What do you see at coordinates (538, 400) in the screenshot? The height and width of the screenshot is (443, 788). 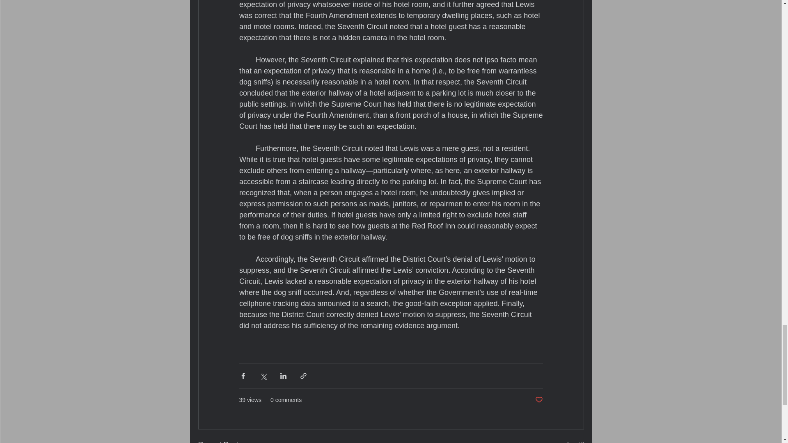 I see `Post not marked as liked` at bounding box center [538, 400].